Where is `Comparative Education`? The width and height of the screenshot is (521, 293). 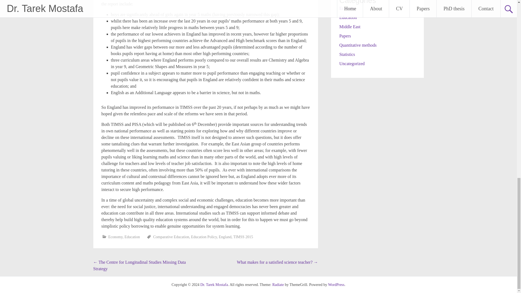 Comparative Education is located at coordinates (171, 237).